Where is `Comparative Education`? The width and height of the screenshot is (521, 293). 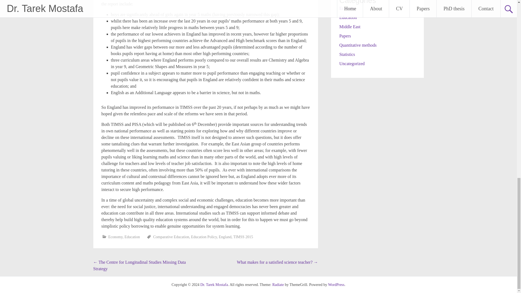 Comparative Education is located at coordinates (171, 237).